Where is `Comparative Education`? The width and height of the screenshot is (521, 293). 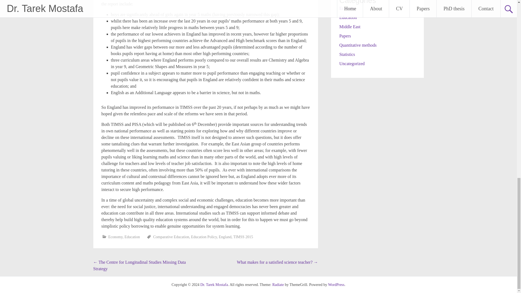 Comparative Education is located at coordinates (171, 237).